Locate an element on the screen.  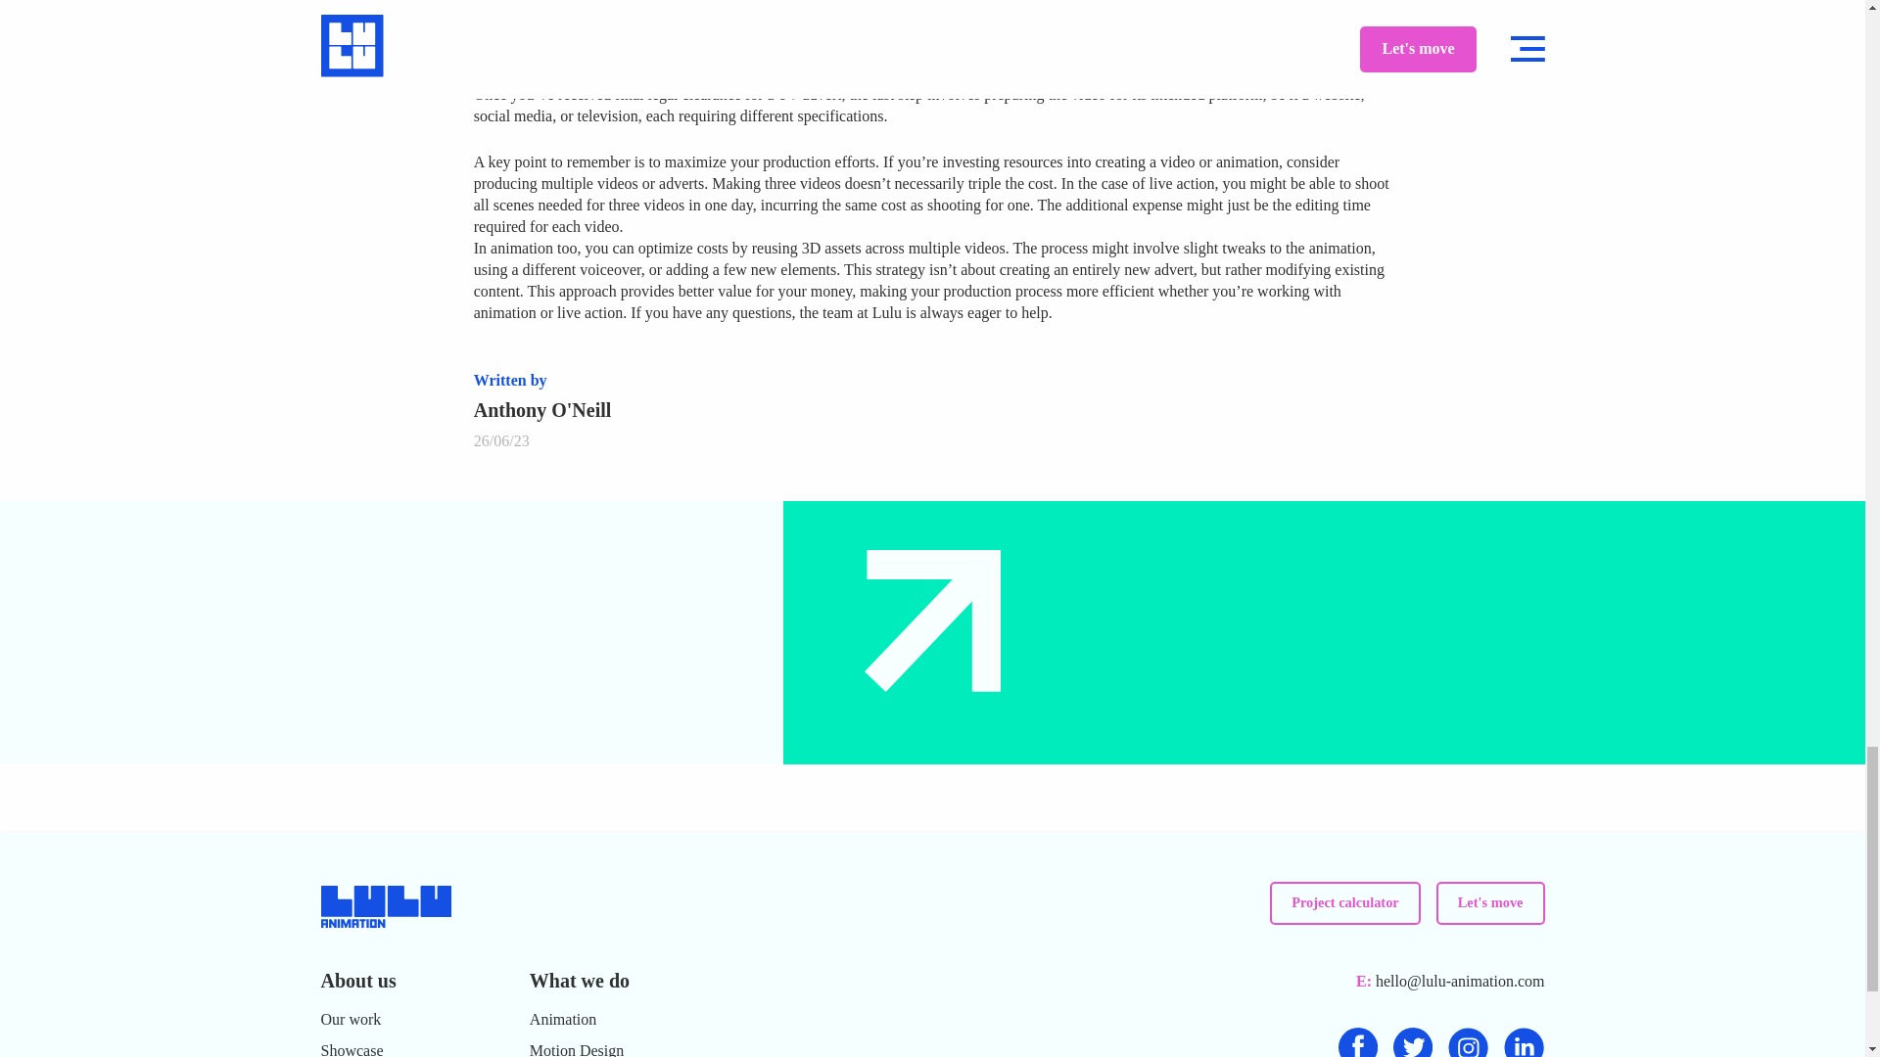
Our work is located at coordinates (351, 1020).